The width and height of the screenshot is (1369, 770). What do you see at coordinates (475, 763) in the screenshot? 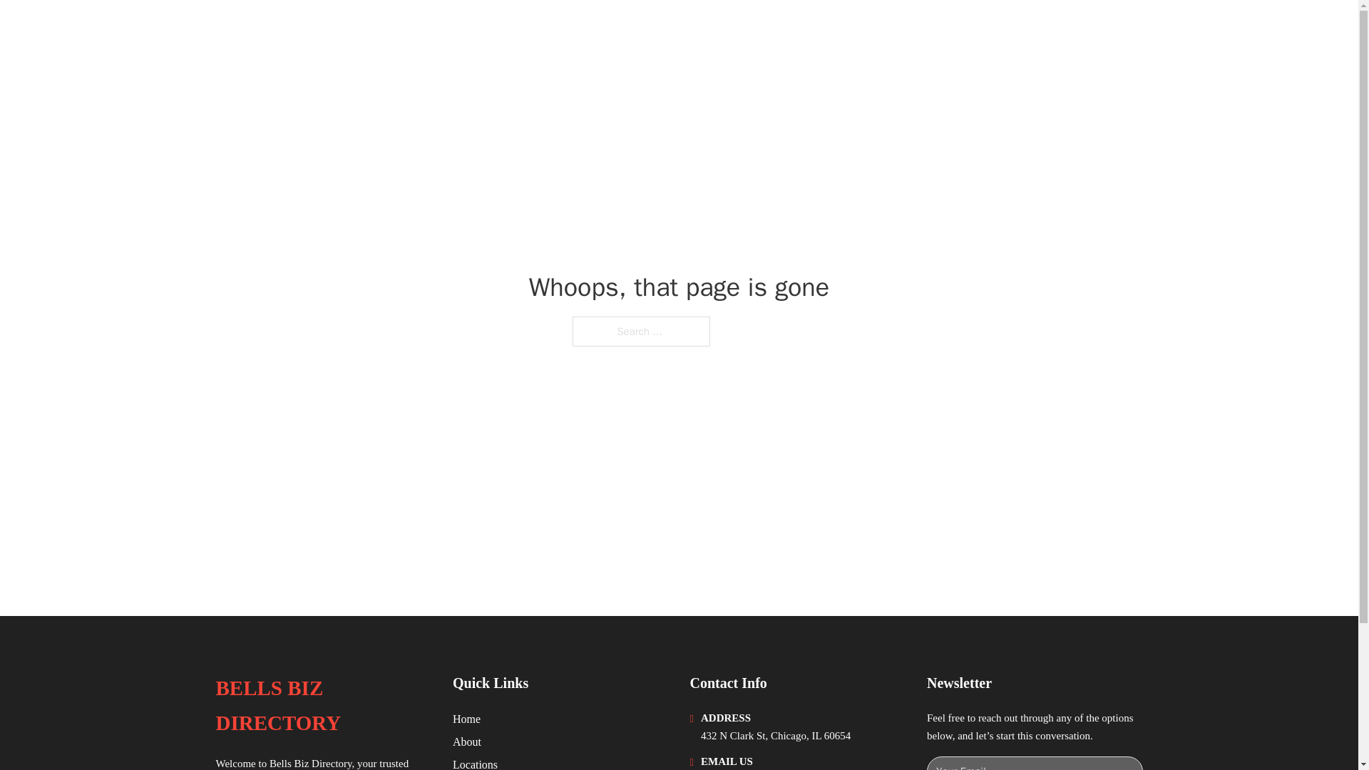
I see `Locations` at bounding box center [475, 763].